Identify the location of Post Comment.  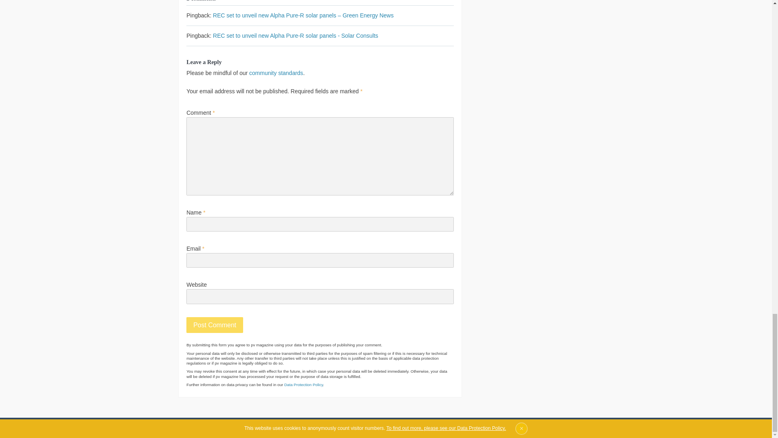
(215, 325).